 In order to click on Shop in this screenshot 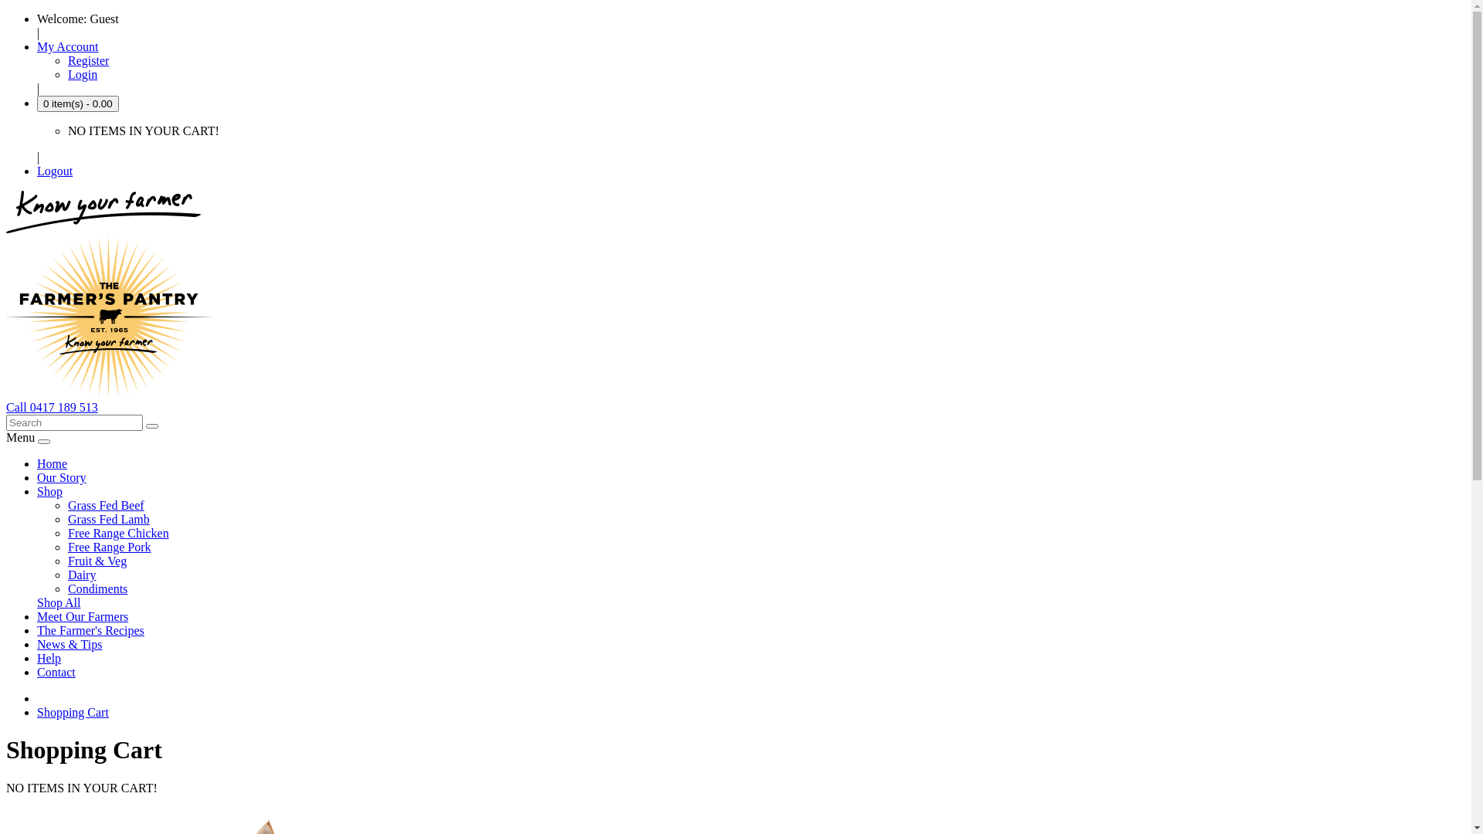, I will do `click(49, 491)`.